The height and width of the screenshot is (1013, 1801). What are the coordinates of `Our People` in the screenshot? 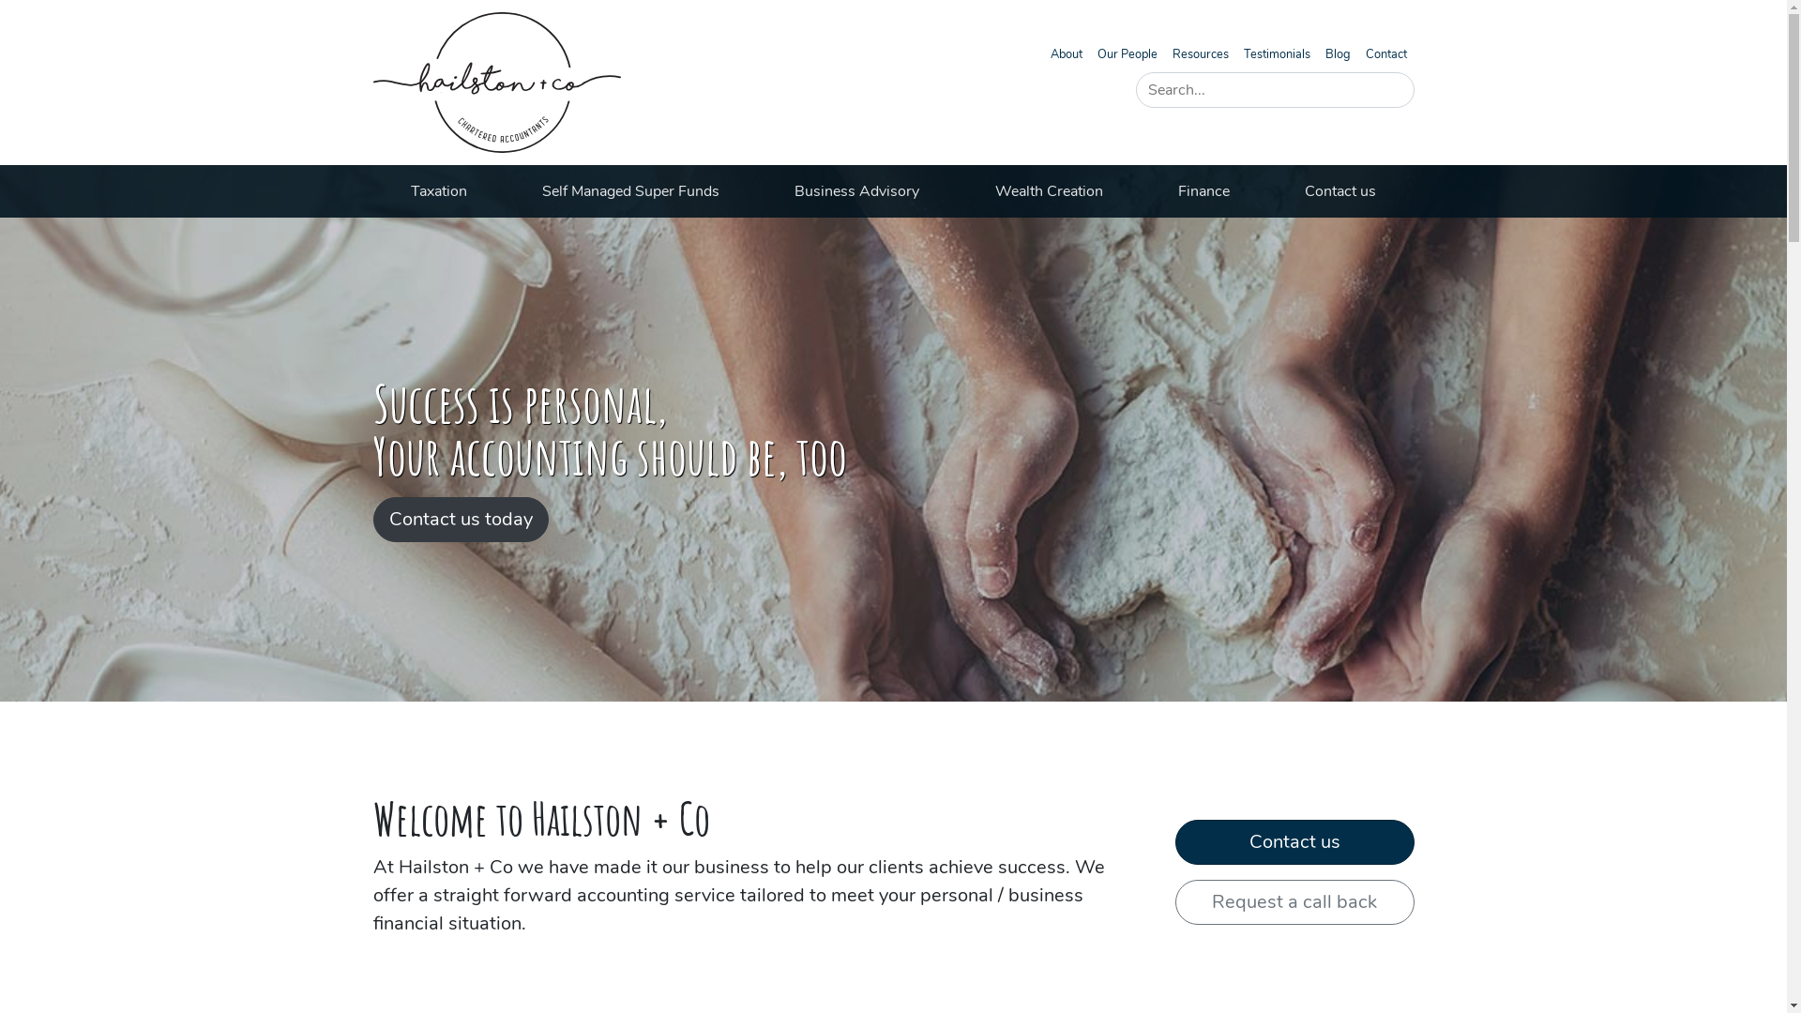 It's located at (1128, 54).